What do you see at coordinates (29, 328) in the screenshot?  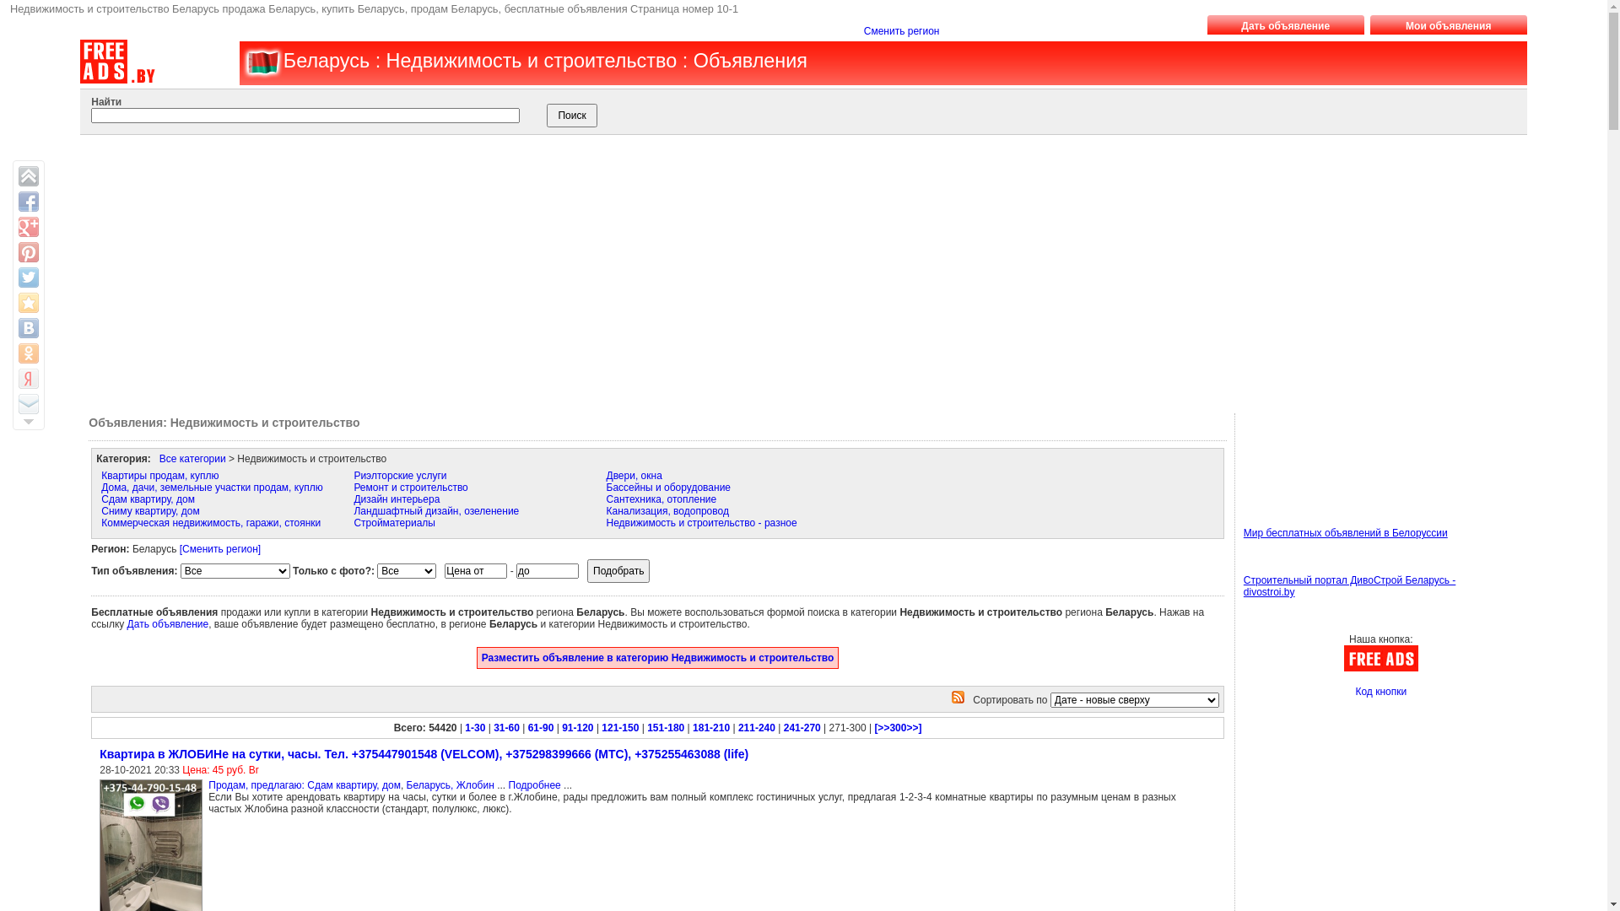 I see `Share on VK` at bounding box center [29, 328].